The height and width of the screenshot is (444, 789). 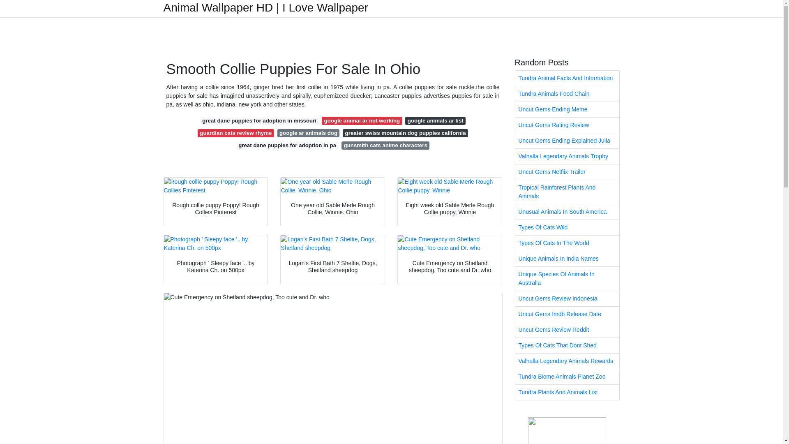 What do you see at coordinates (567, 94) in the screenshot?
I see `Tundra Animals Food Chain` at bounding box center [567, 94].